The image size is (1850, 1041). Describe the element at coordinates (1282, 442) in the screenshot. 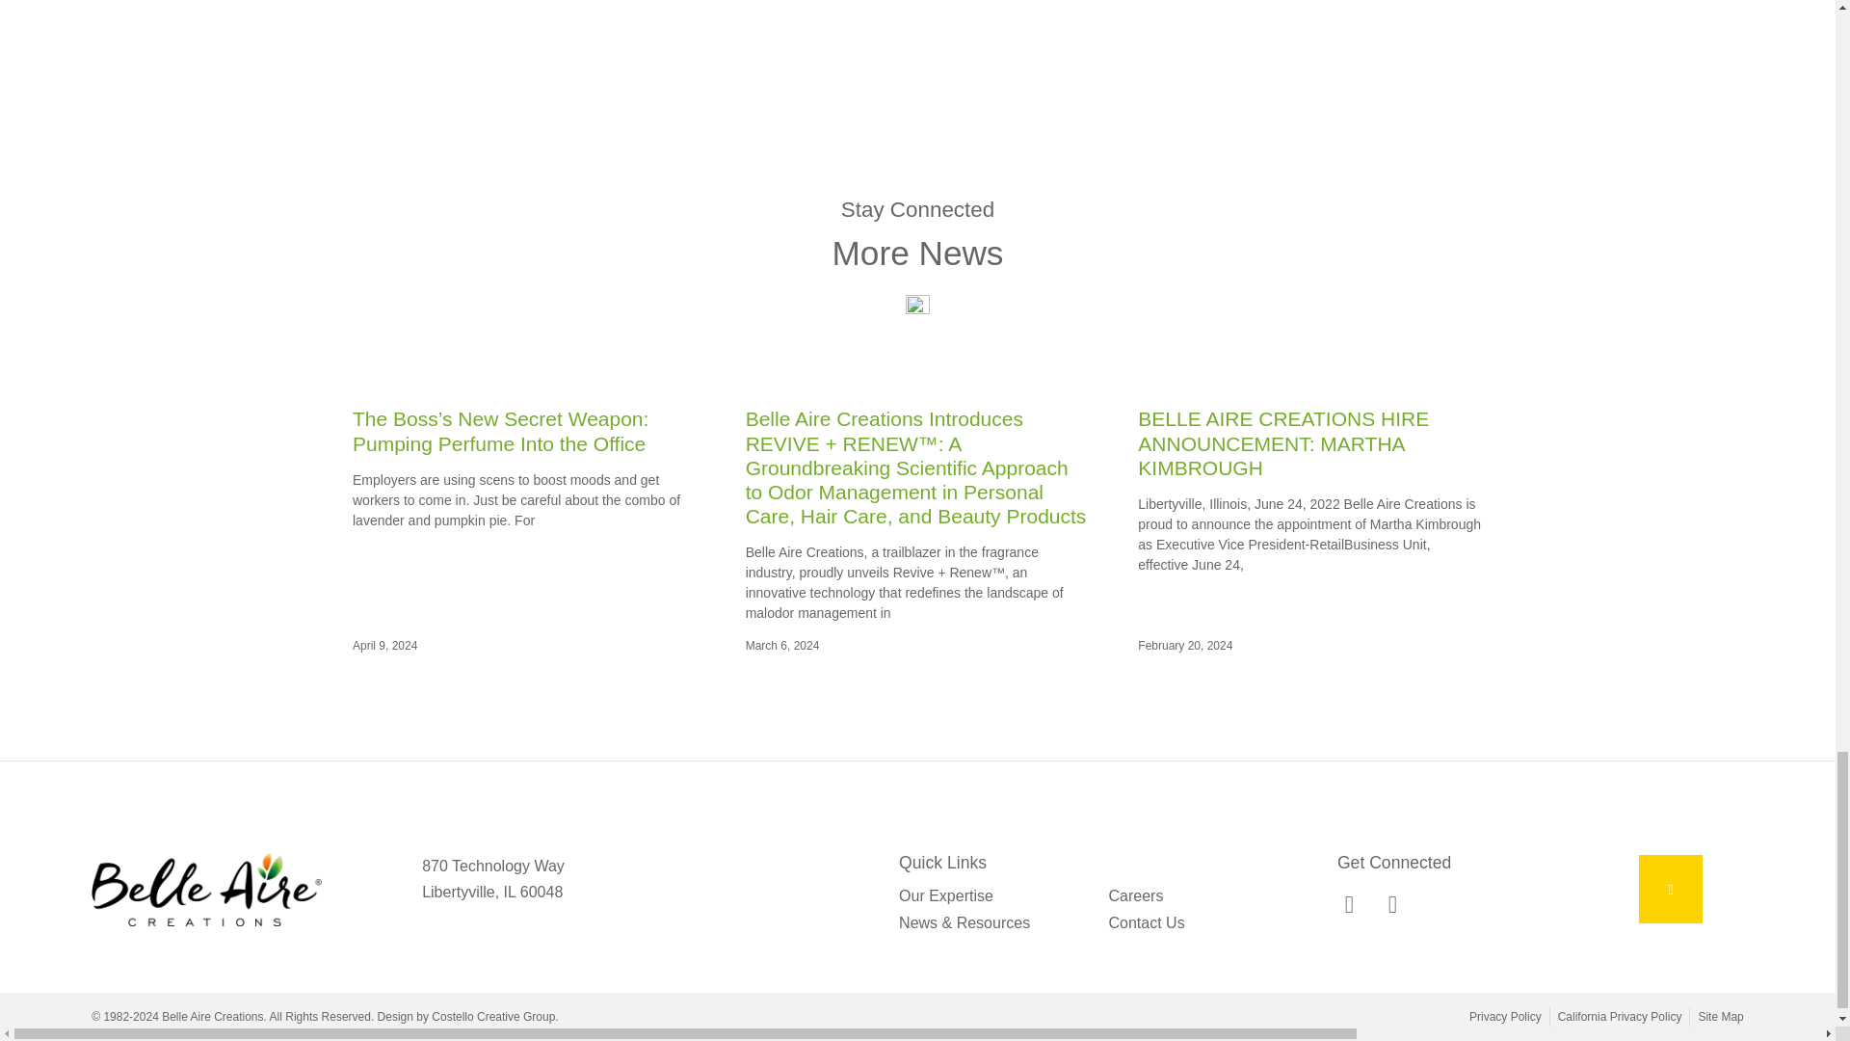

I see `BELLE AIRE CREATIONS HIRE ANNOUNCEMENT: MARTHA KIMBROUGH` at that location.